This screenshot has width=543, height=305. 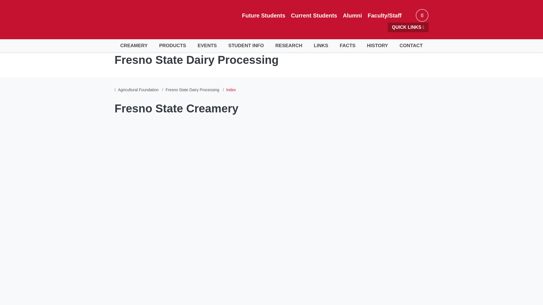 I want to click on HISTORY, so click(x=377, y=46).